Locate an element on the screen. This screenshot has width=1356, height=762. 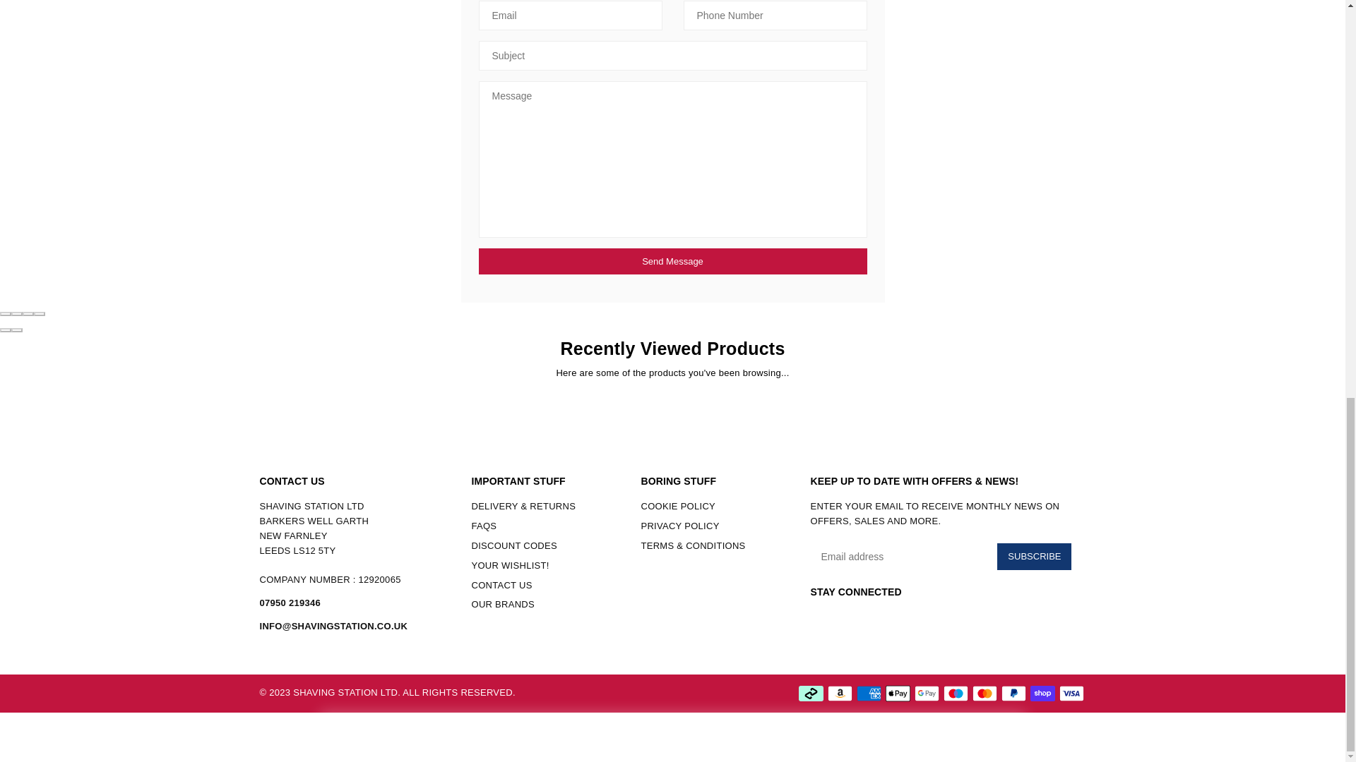
MASTERCARD is located at coordinates (985, 693).